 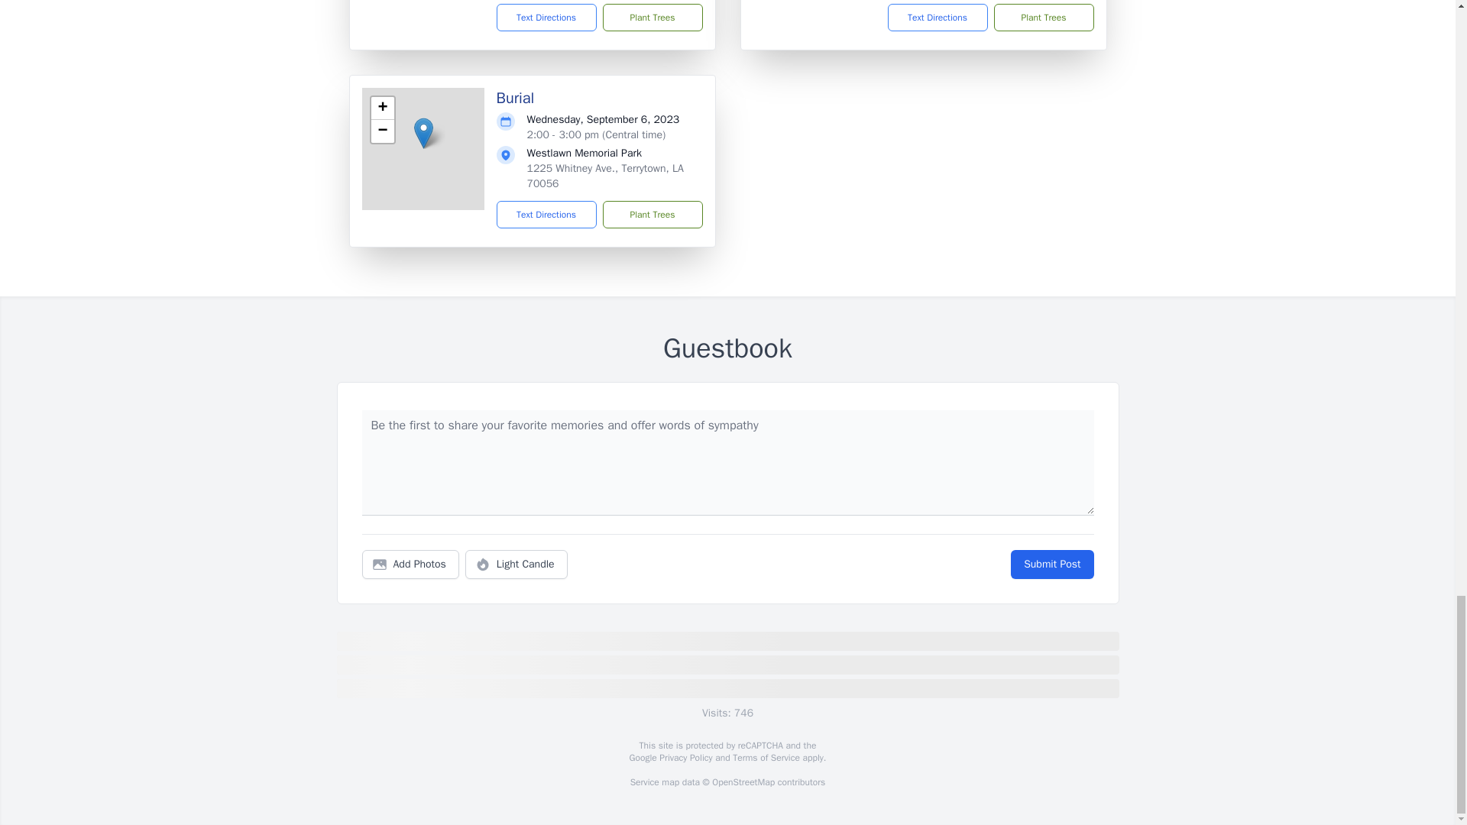 I want to click on Zoom out, so click(x=382, y=131).